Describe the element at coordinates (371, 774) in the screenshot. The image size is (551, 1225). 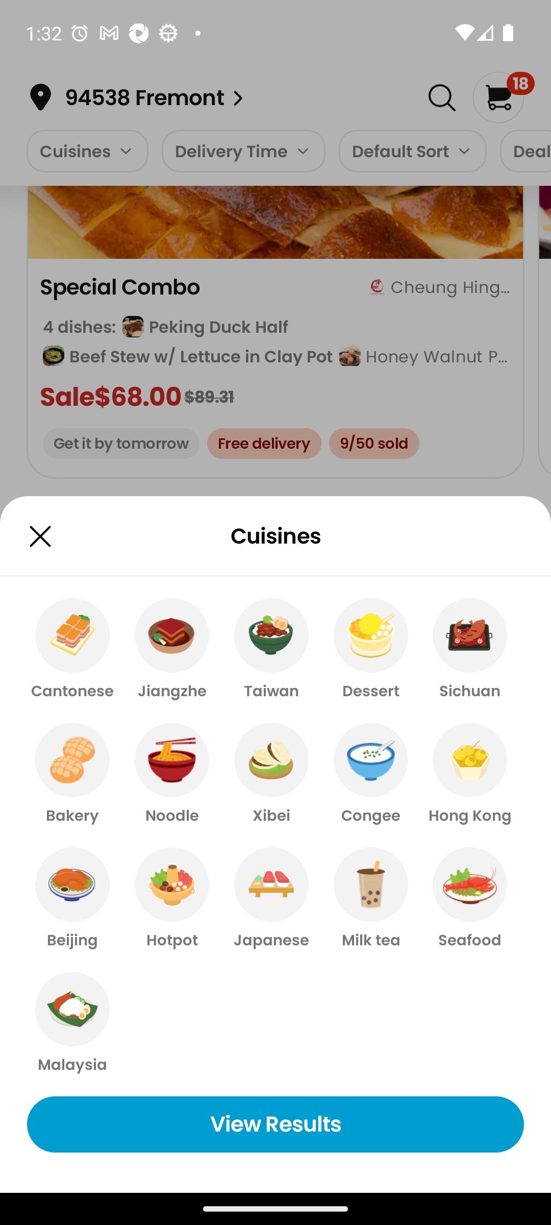
I see `Image Congee` at that location.